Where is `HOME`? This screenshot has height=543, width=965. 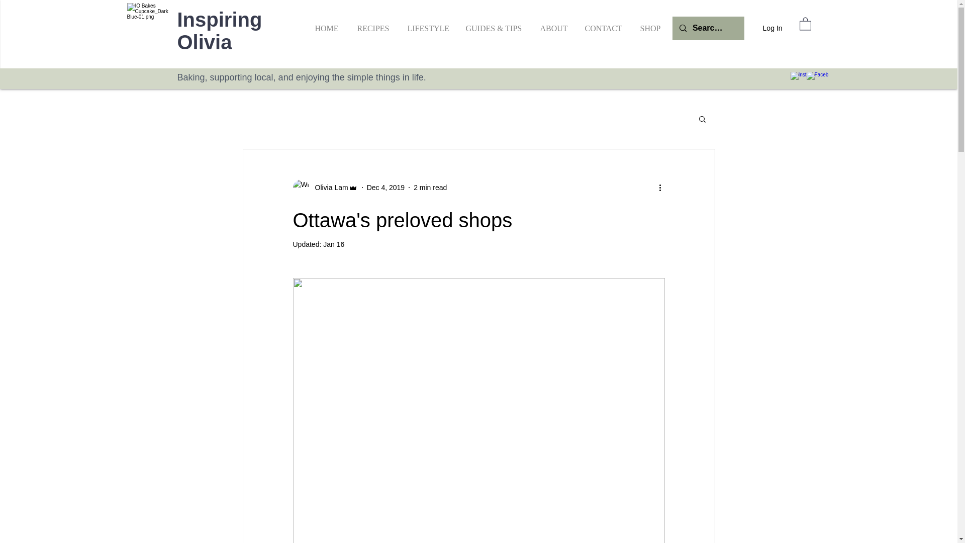
HOME is located at coordinates (327, 24).